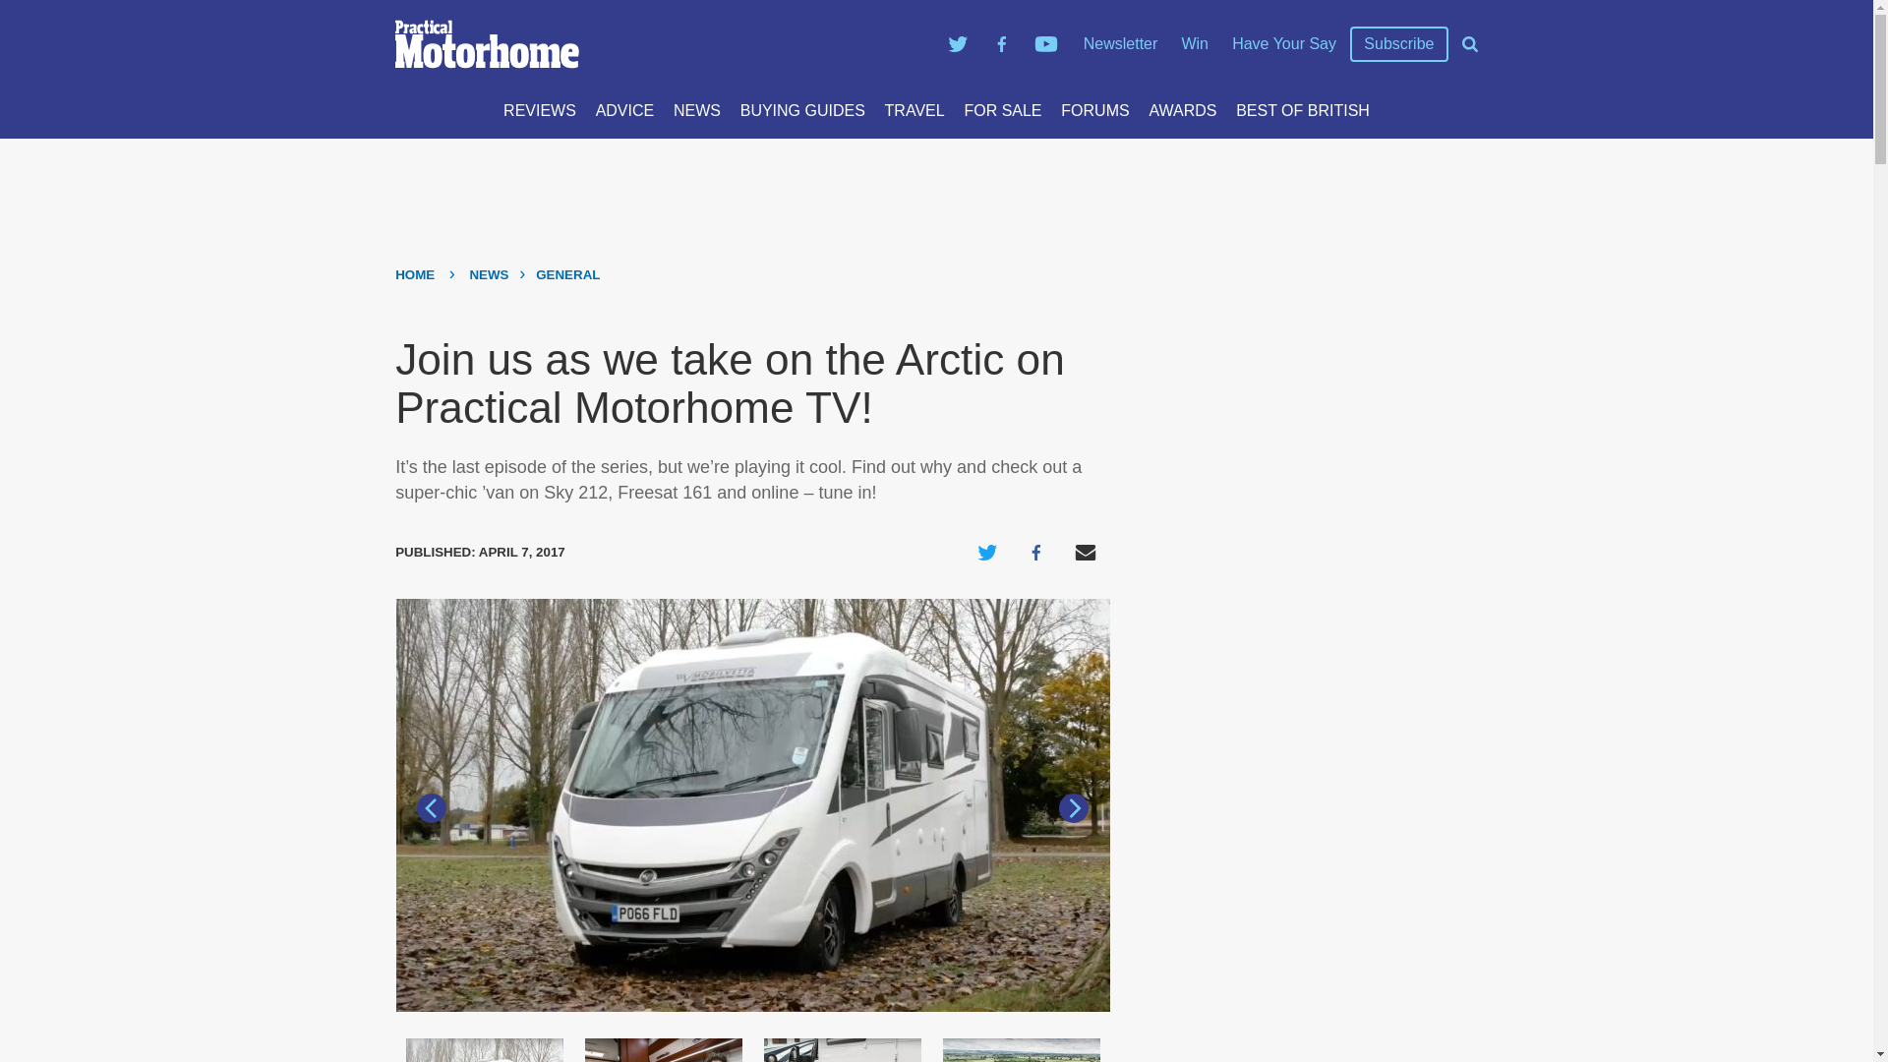 This screenshot has height=1062, width=1888. Describe the element at coordinates (1120, 43) in the screenshot. I see `Newsletter` at that location.